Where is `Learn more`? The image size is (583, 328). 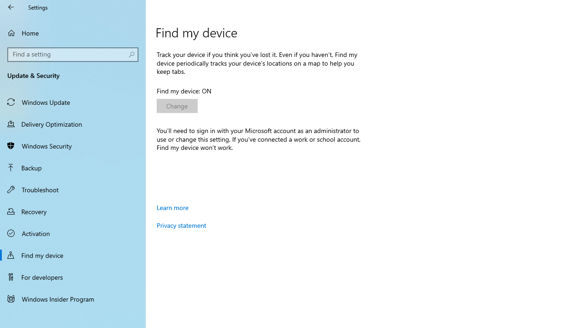
Learn more is located at coordinates (173, 207).